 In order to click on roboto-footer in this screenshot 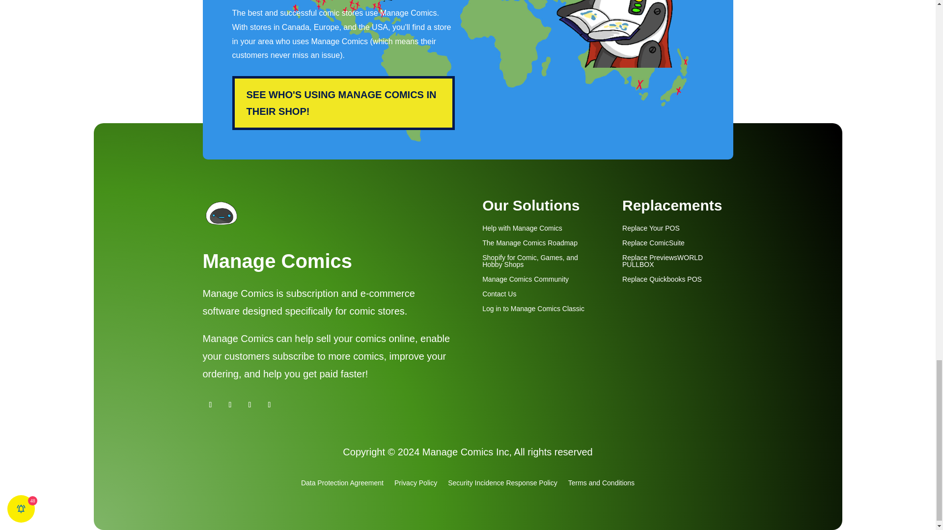, I will do `click(626, 34)`.